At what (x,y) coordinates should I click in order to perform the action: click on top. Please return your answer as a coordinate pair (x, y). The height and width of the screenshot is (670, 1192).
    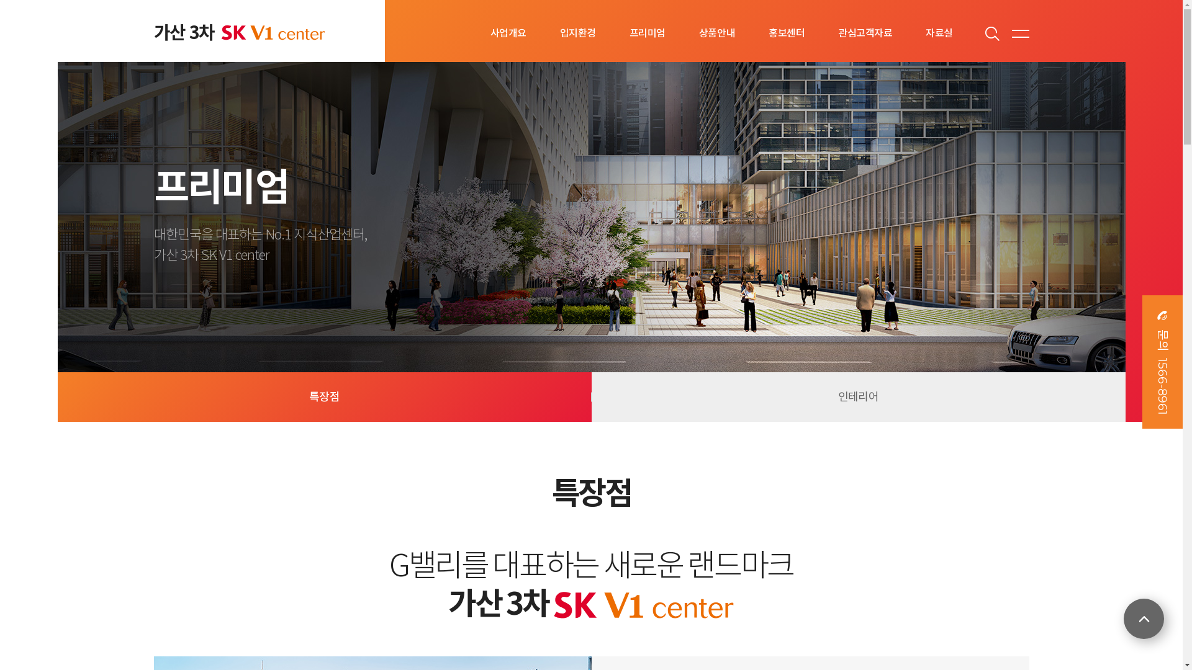
    Looking at the image, I should click on (1144, 619).